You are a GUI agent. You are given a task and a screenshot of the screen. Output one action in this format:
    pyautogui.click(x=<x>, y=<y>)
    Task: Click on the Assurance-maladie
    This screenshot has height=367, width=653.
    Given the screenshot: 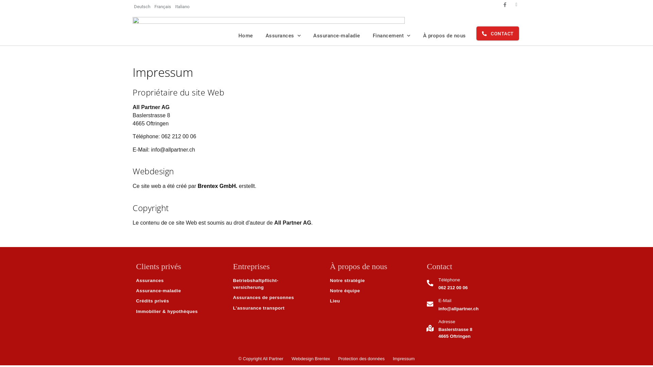 What is the action you would take?
    pyautogui.click(x=181, y=291)
    